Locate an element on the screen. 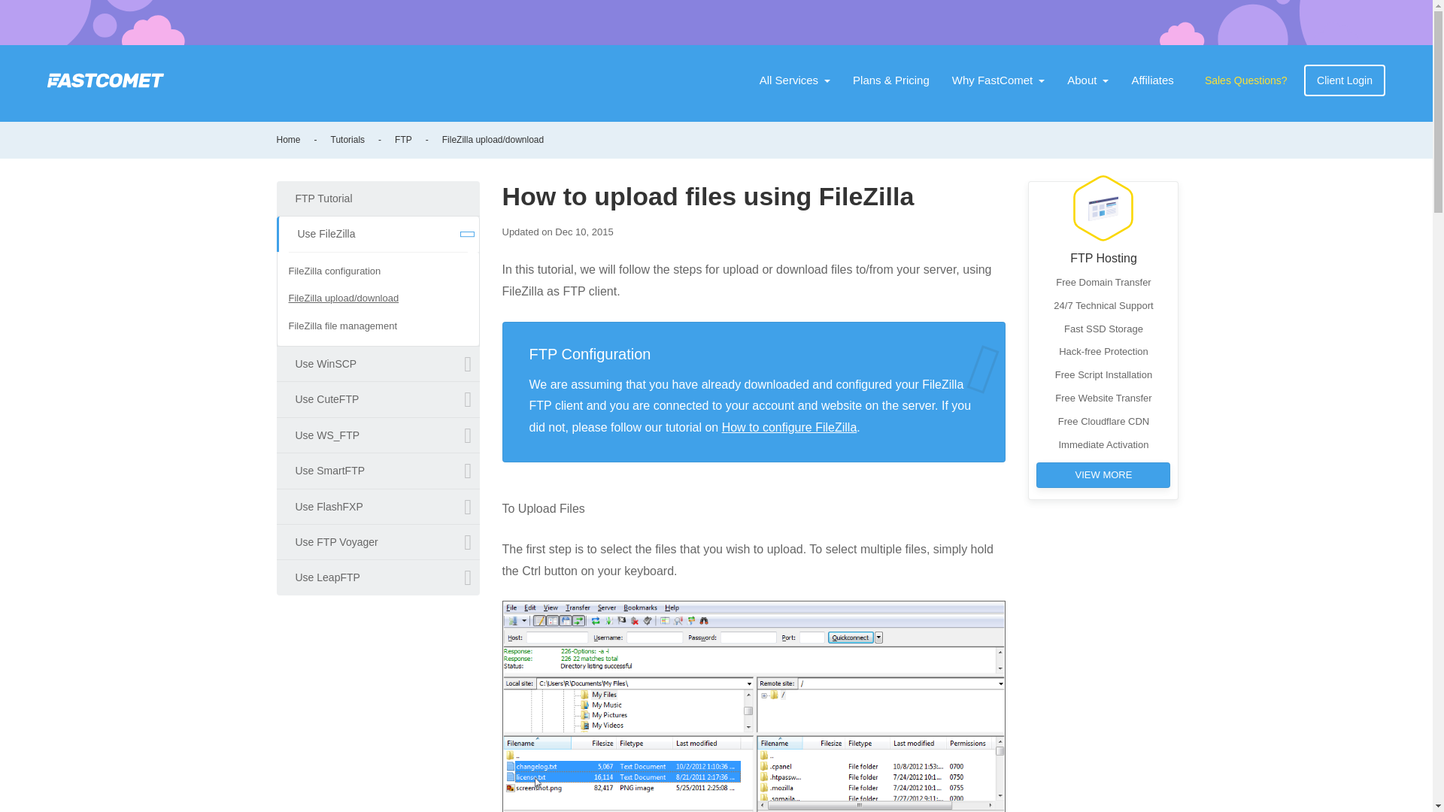  About is located at coordinates (1088, 80).